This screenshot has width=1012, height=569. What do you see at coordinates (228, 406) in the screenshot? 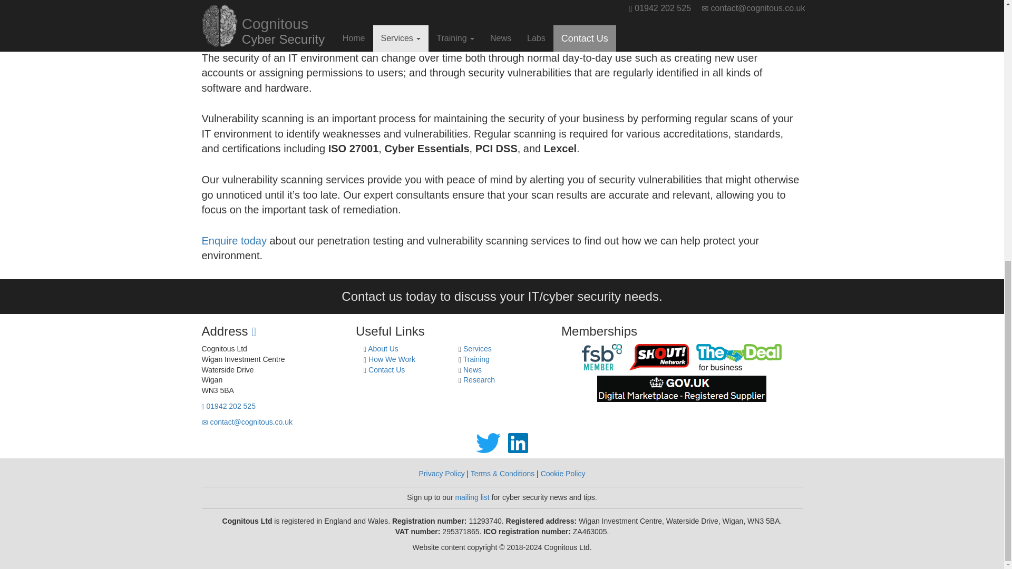
I see `01942 202 525` at bounding box center [228, 406].